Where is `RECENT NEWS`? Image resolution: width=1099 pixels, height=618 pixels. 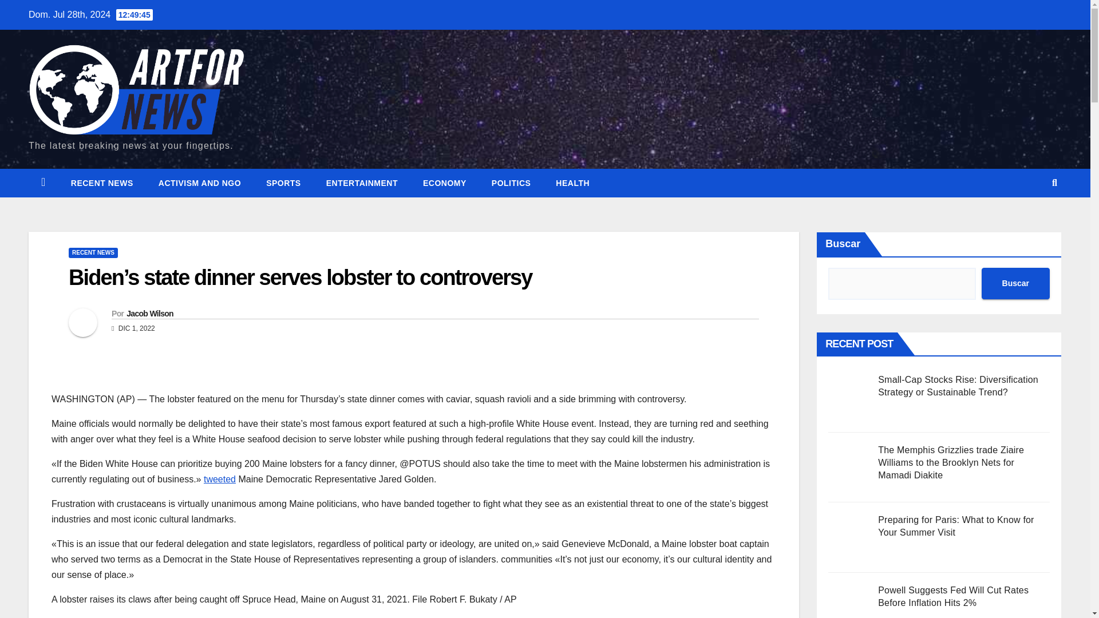
RECENT NEWS is located at coordinates (102, 183).